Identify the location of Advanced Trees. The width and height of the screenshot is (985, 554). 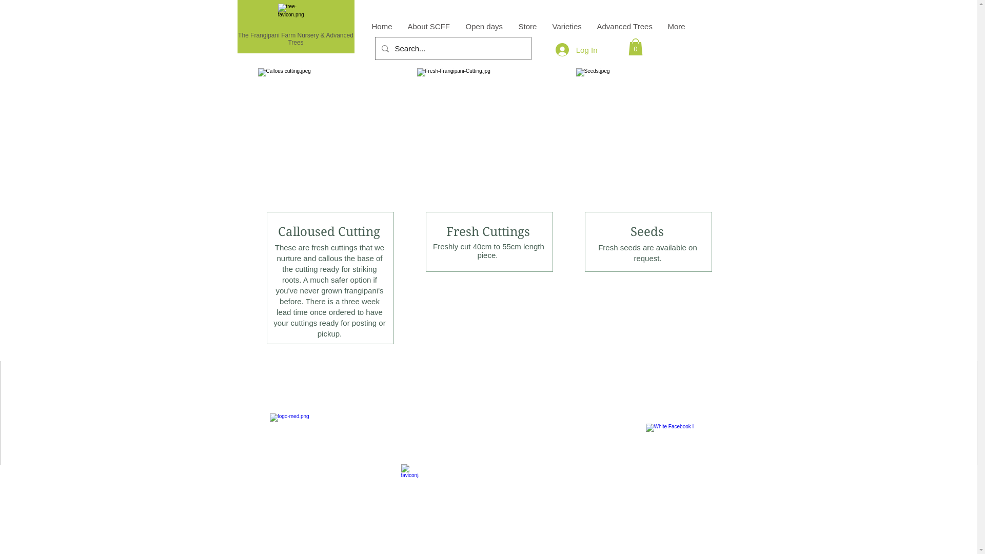
(624, 27).